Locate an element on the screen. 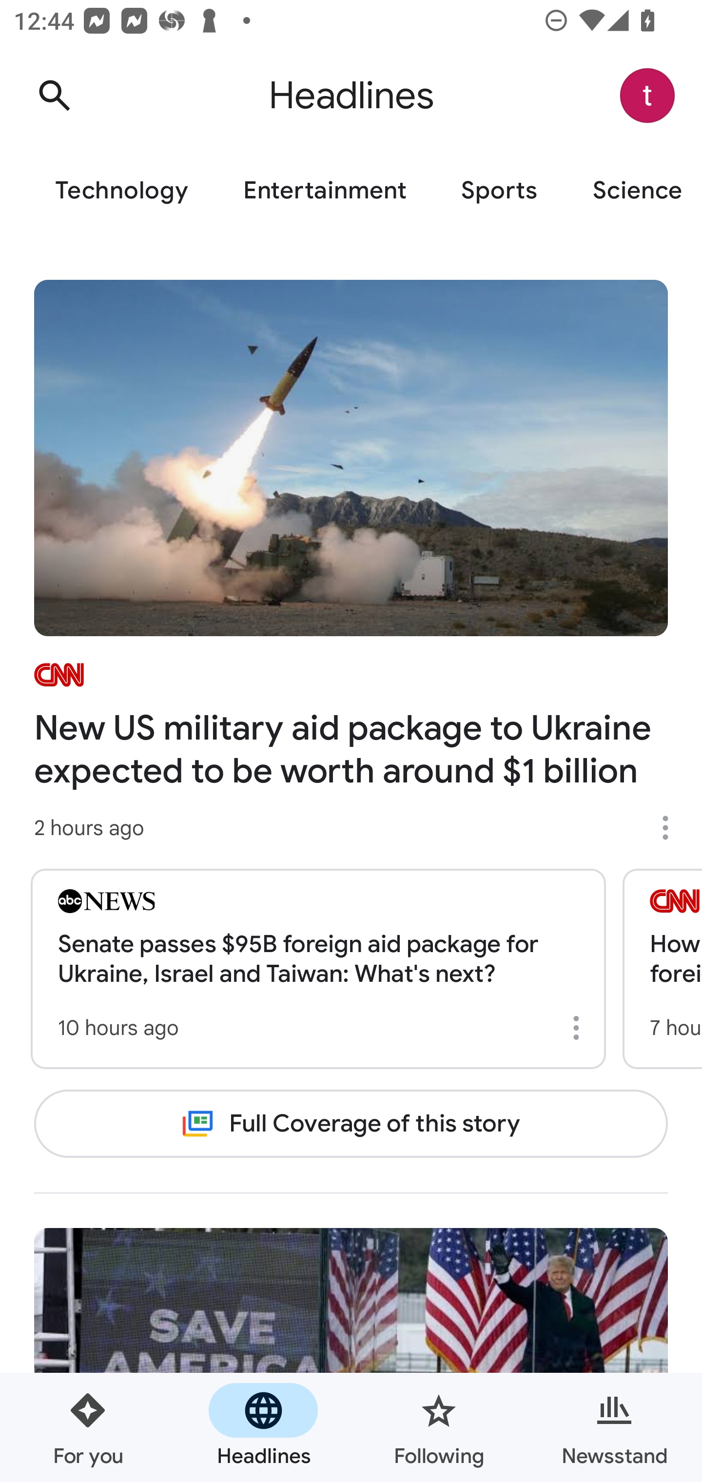 The width and height of the screenshot is (702, 1482). Entertainment is located at coordinates (325, 191).